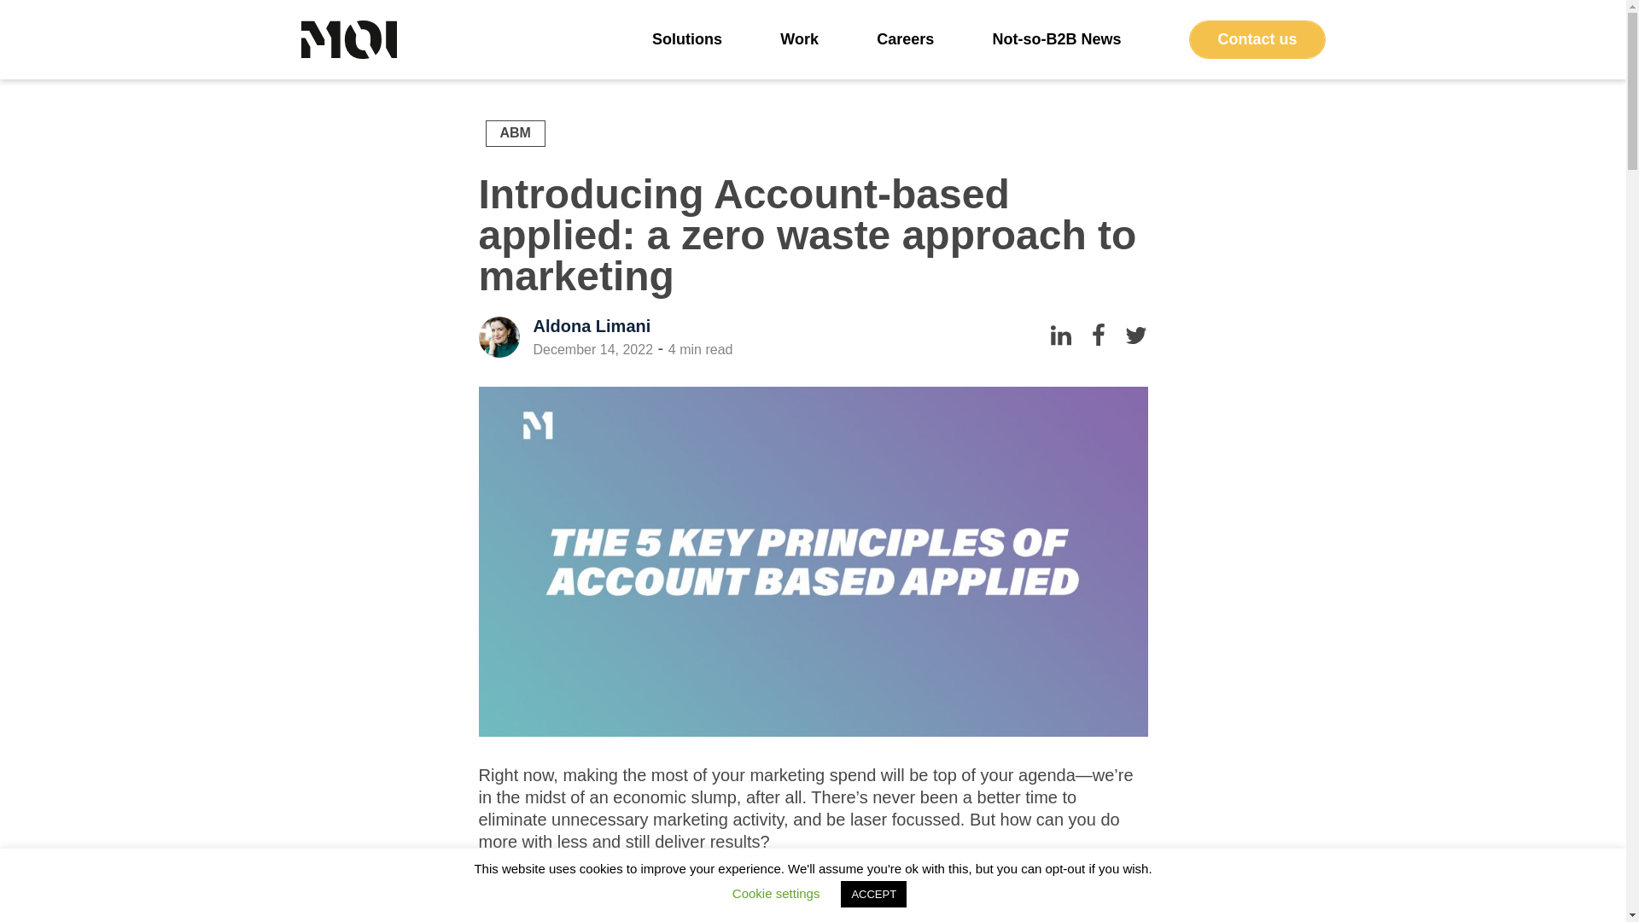  Describe the element at coordinates (1257, 39) in the screenshot. I see `Contact us` at that location.